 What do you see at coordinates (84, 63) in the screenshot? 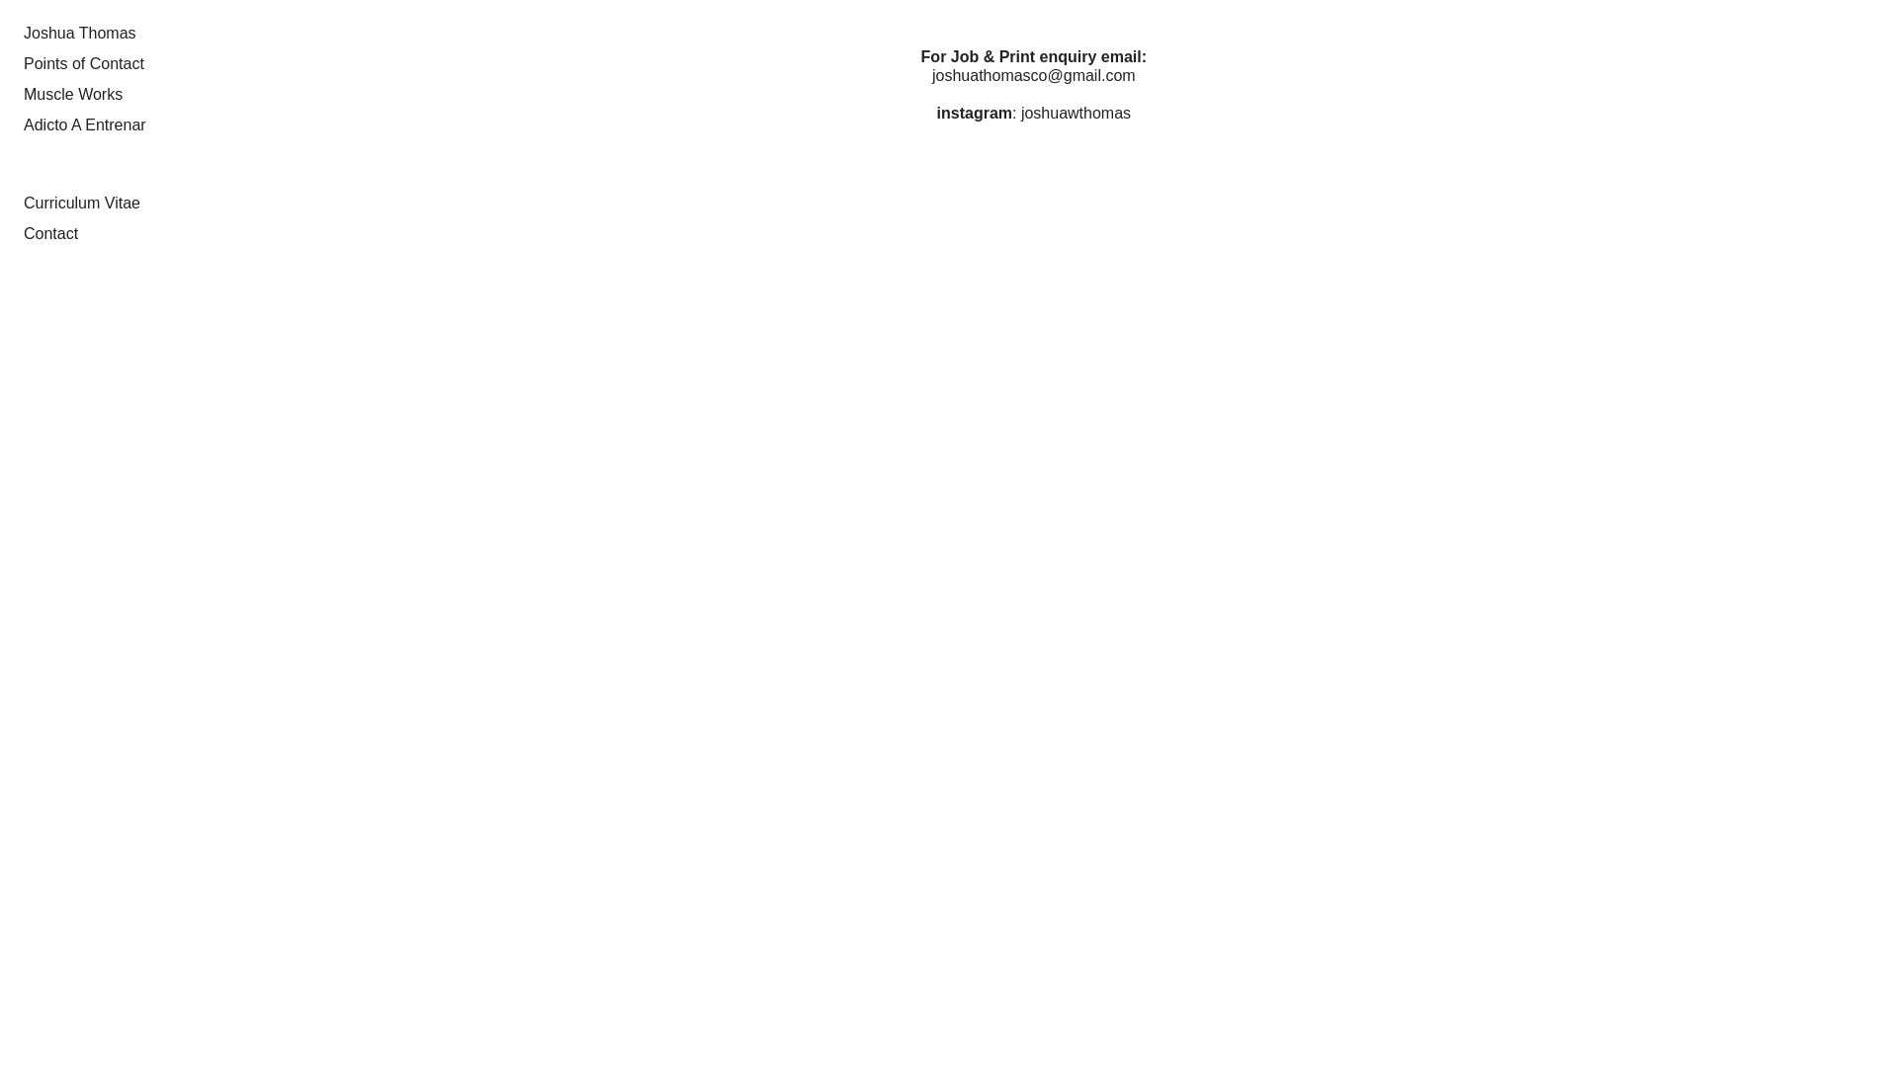
I see `Points of Contact` at bounding box center [84, 63].